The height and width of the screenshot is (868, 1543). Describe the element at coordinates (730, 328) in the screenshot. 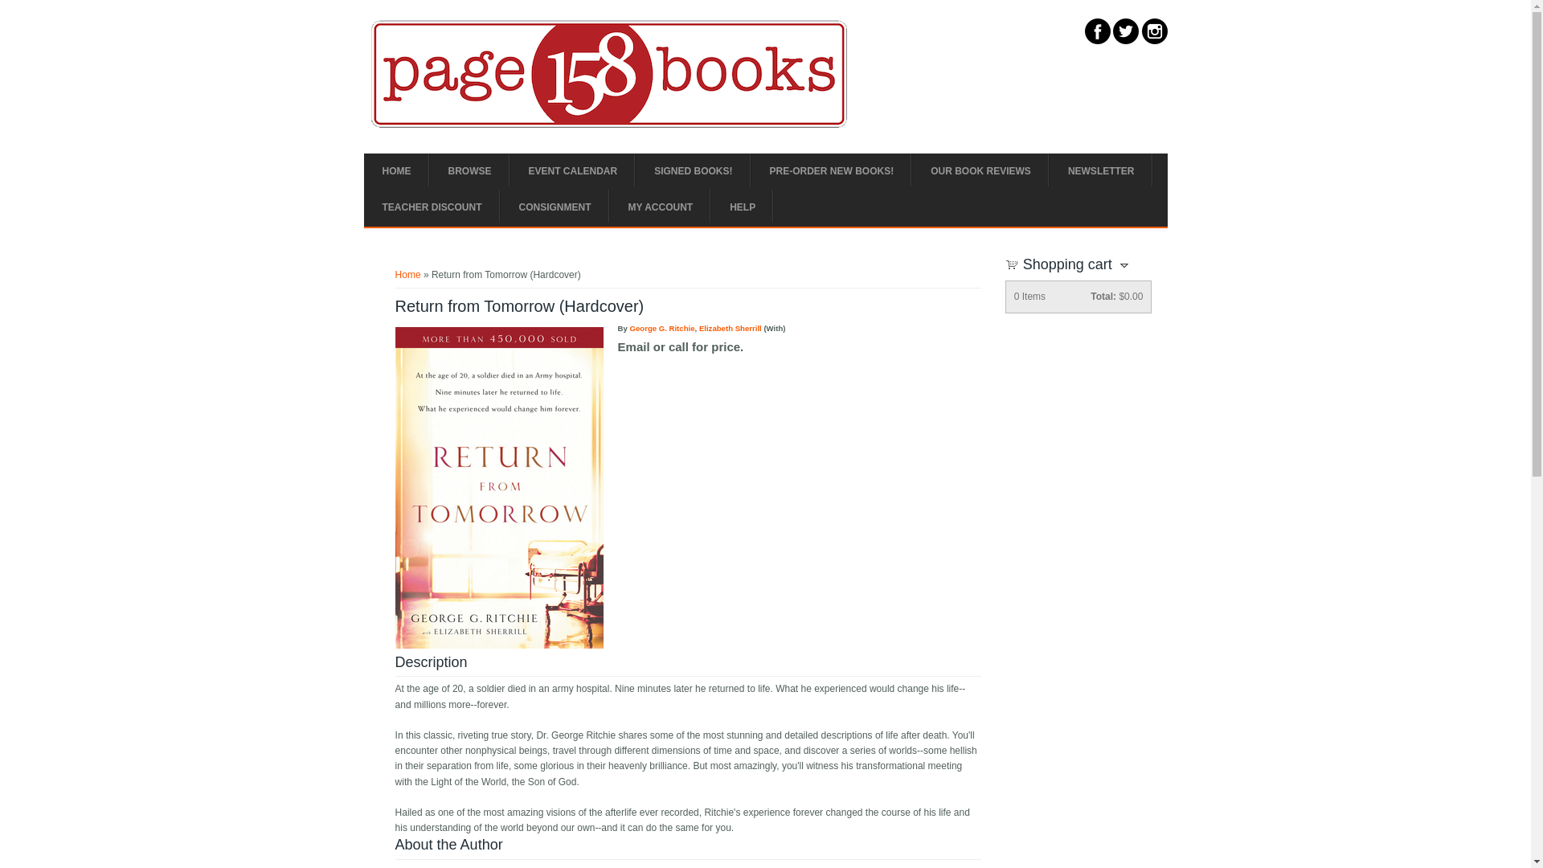

I see `Elizabeth Sherrill` at that location.